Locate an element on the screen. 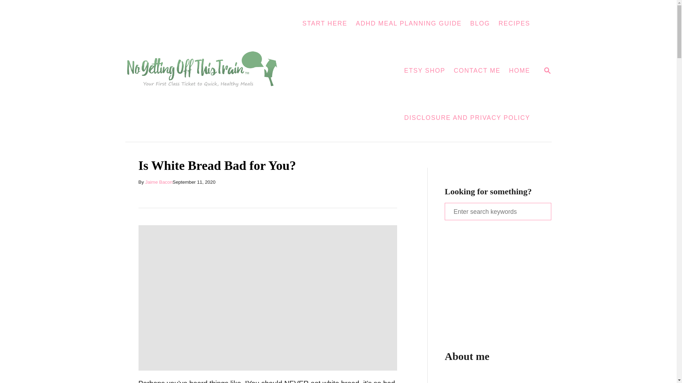  START HERE is located at coordinates (325, 23).